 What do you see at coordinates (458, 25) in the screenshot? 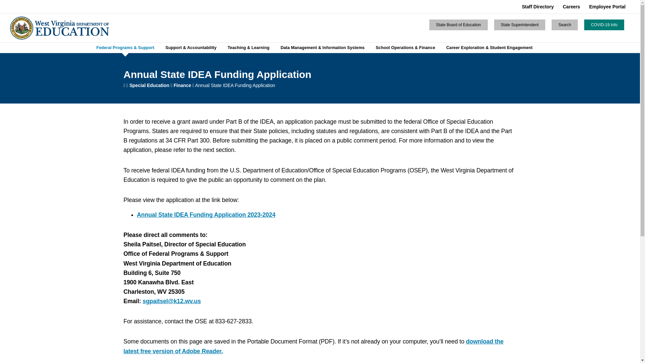
I see `State Board of Education` at bounding box center [458, 25].